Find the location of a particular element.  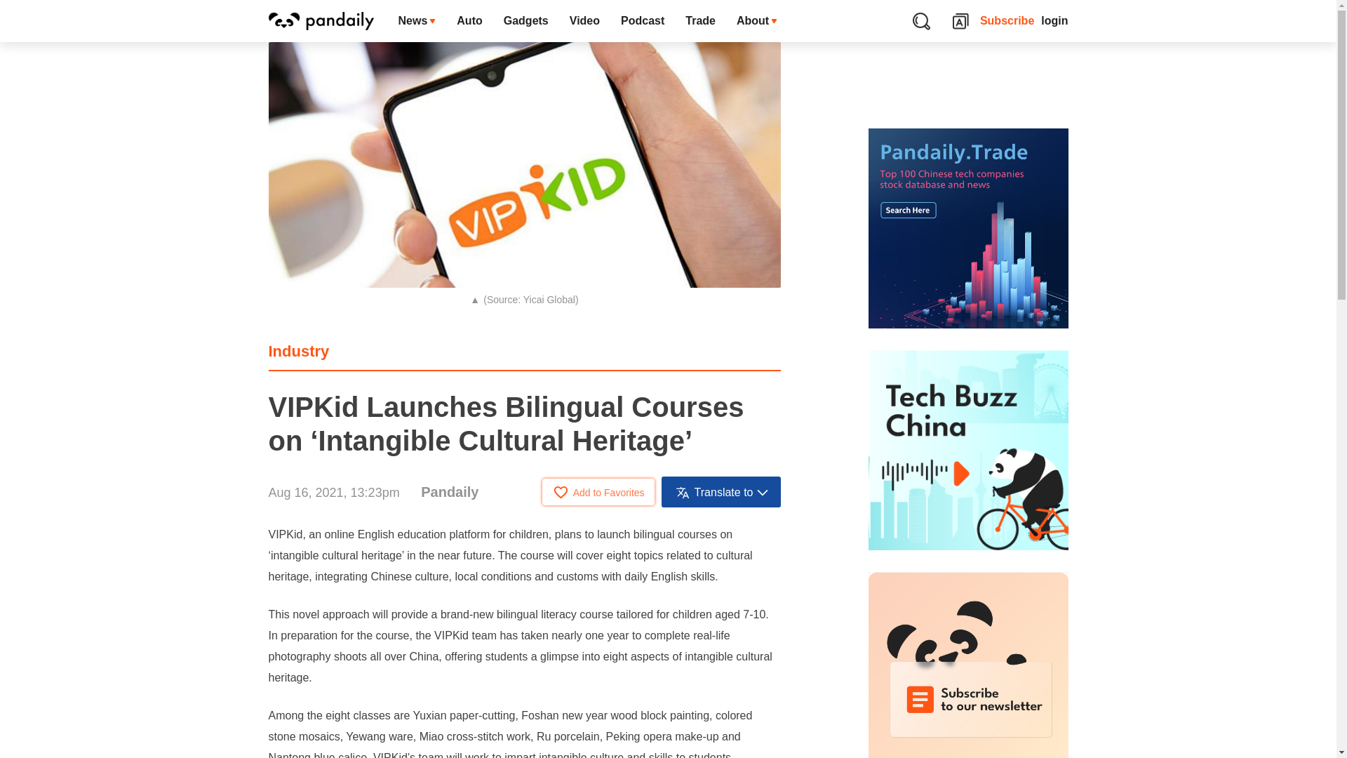

Trade is located at coordinates (700, 21).